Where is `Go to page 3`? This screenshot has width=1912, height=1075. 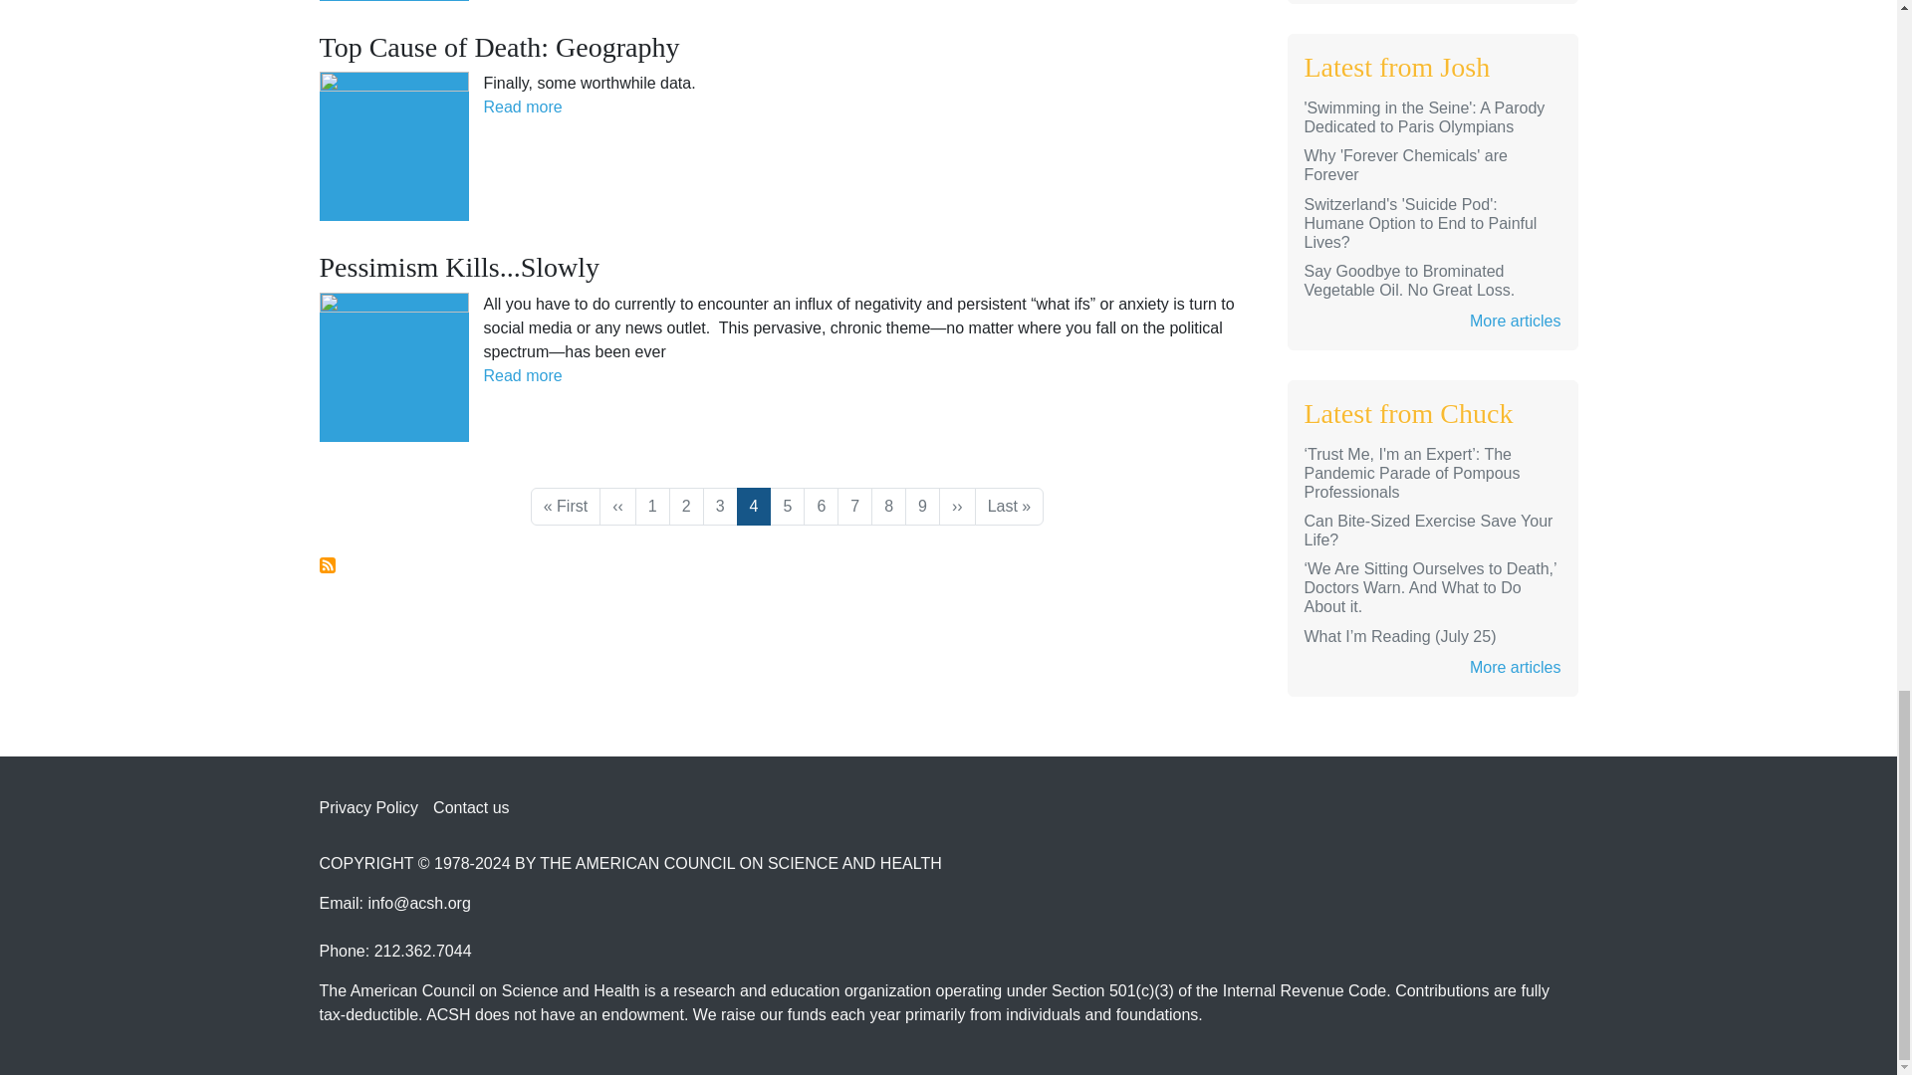
Go to page 3 is located at coordinates (721, 507).